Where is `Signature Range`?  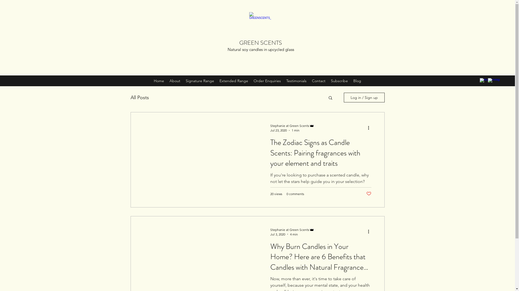 Signature Range is located at coordinates (200, 81).